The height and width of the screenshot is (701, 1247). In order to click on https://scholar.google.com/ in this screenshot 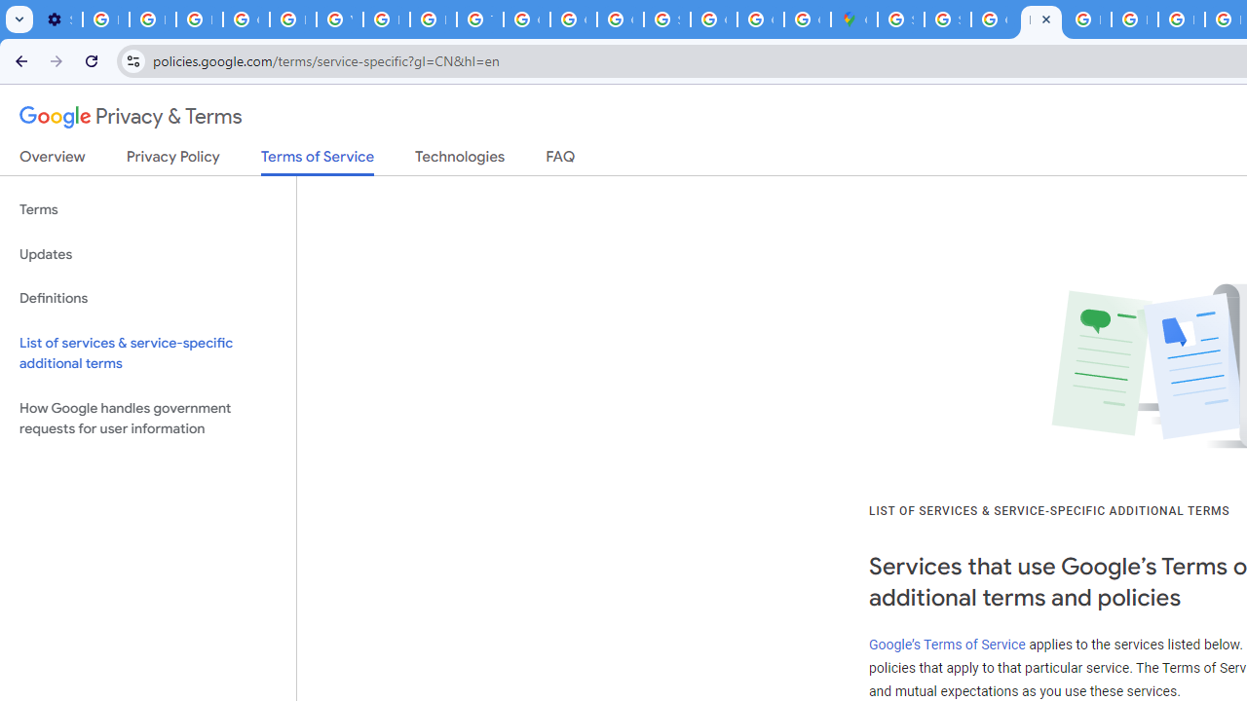, I will do `click(386, 19)`.